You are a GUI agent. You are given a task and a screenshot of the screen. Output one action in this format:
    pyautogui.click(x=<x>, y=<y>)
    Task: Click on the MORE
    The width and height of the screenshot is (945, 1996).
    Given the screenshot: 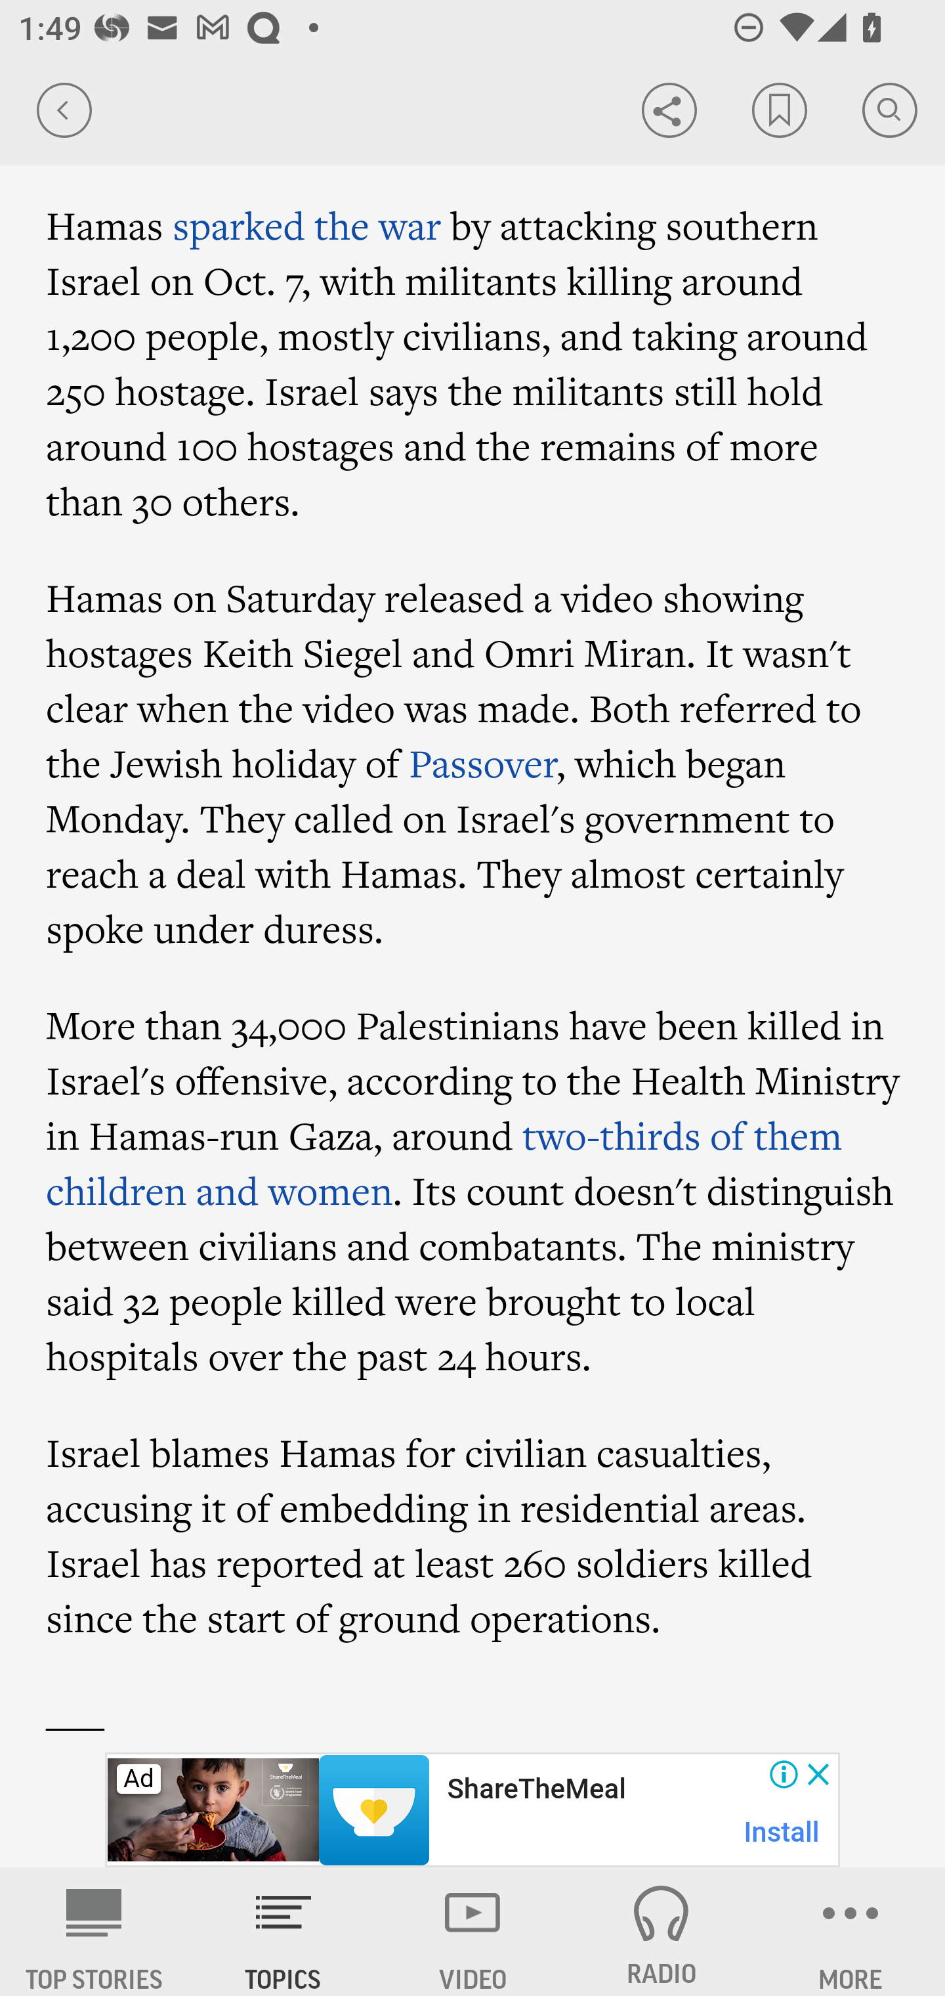 What is the action you would take?
    pyautogui.click(x=850, y=1932)
    